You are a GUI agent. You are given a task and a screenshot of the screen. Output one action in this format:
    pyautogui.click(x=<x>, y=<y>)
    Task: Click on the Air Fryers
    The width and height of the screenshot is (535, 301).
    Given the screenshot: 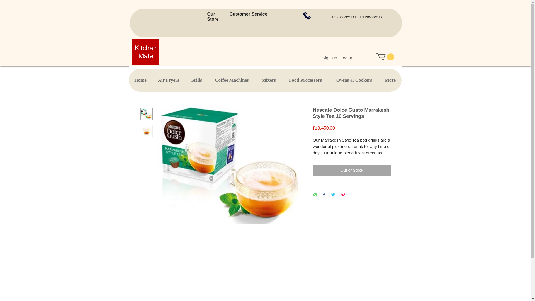 What is the action you would take?
    pyautogui.click(x=168, y=80)
    